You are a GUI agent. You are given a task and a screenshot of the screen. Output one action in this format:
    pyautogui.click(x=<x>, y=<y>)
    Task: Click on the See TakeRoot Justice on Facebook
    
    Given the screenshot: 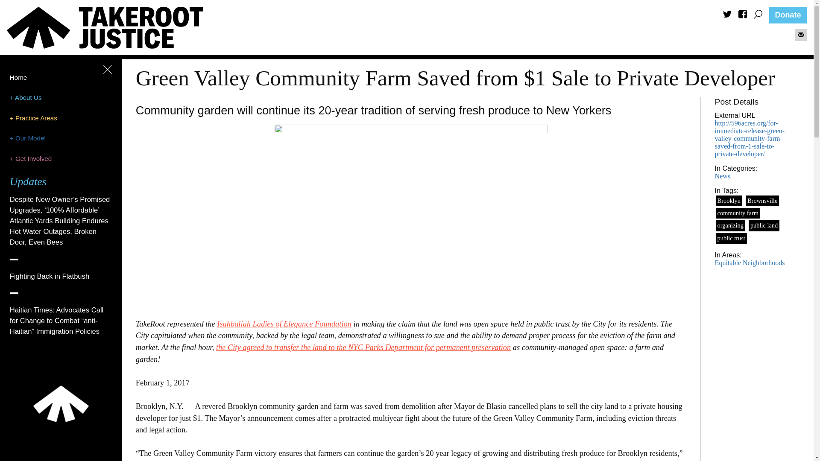 What is the action you would take?
    pyautogui.click(x=743, y=16)
    